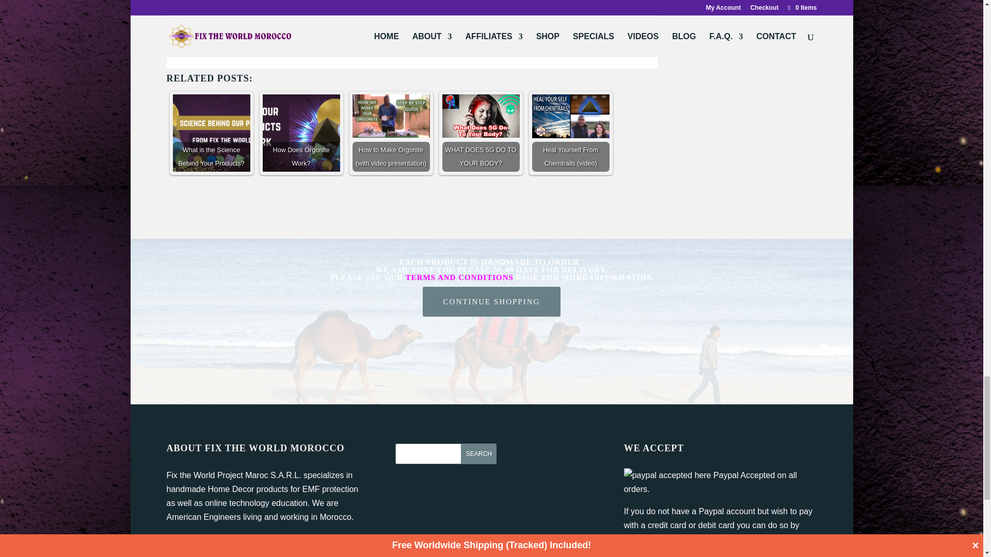 This screenshot has width=991, height=557. Describe the element at coordinates (211, 133) in the screenshot. I see `What is the Science Behind Your Products?` at that location.